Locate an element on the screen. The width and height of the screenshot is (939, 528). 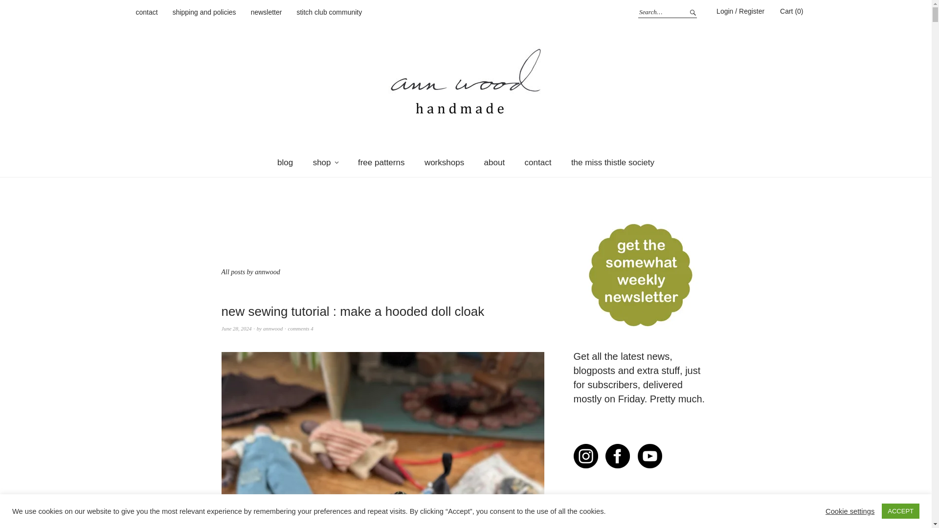
blog is located at coordinates (285, 162).